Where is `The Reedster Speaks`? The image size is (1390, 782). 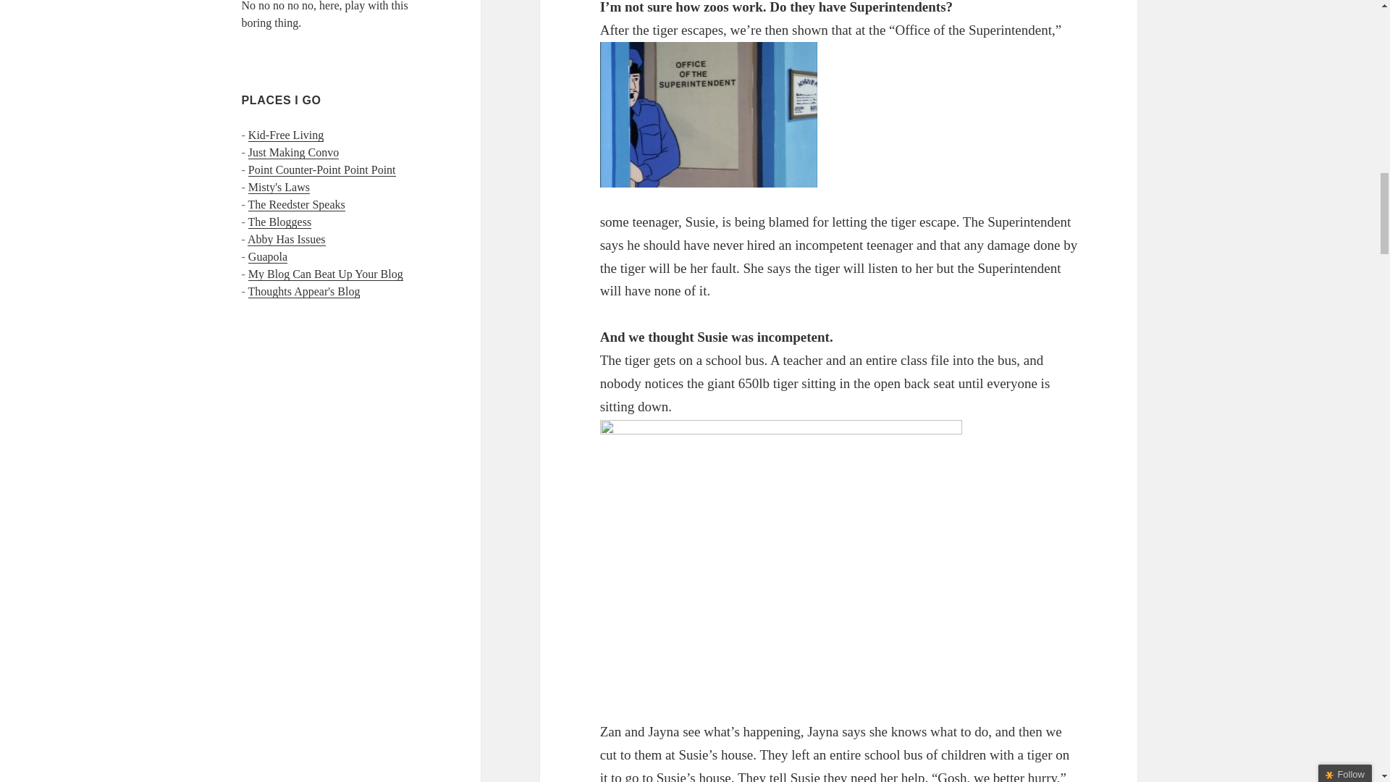 The Reedster Speaks is located at coordinates (297, 204).